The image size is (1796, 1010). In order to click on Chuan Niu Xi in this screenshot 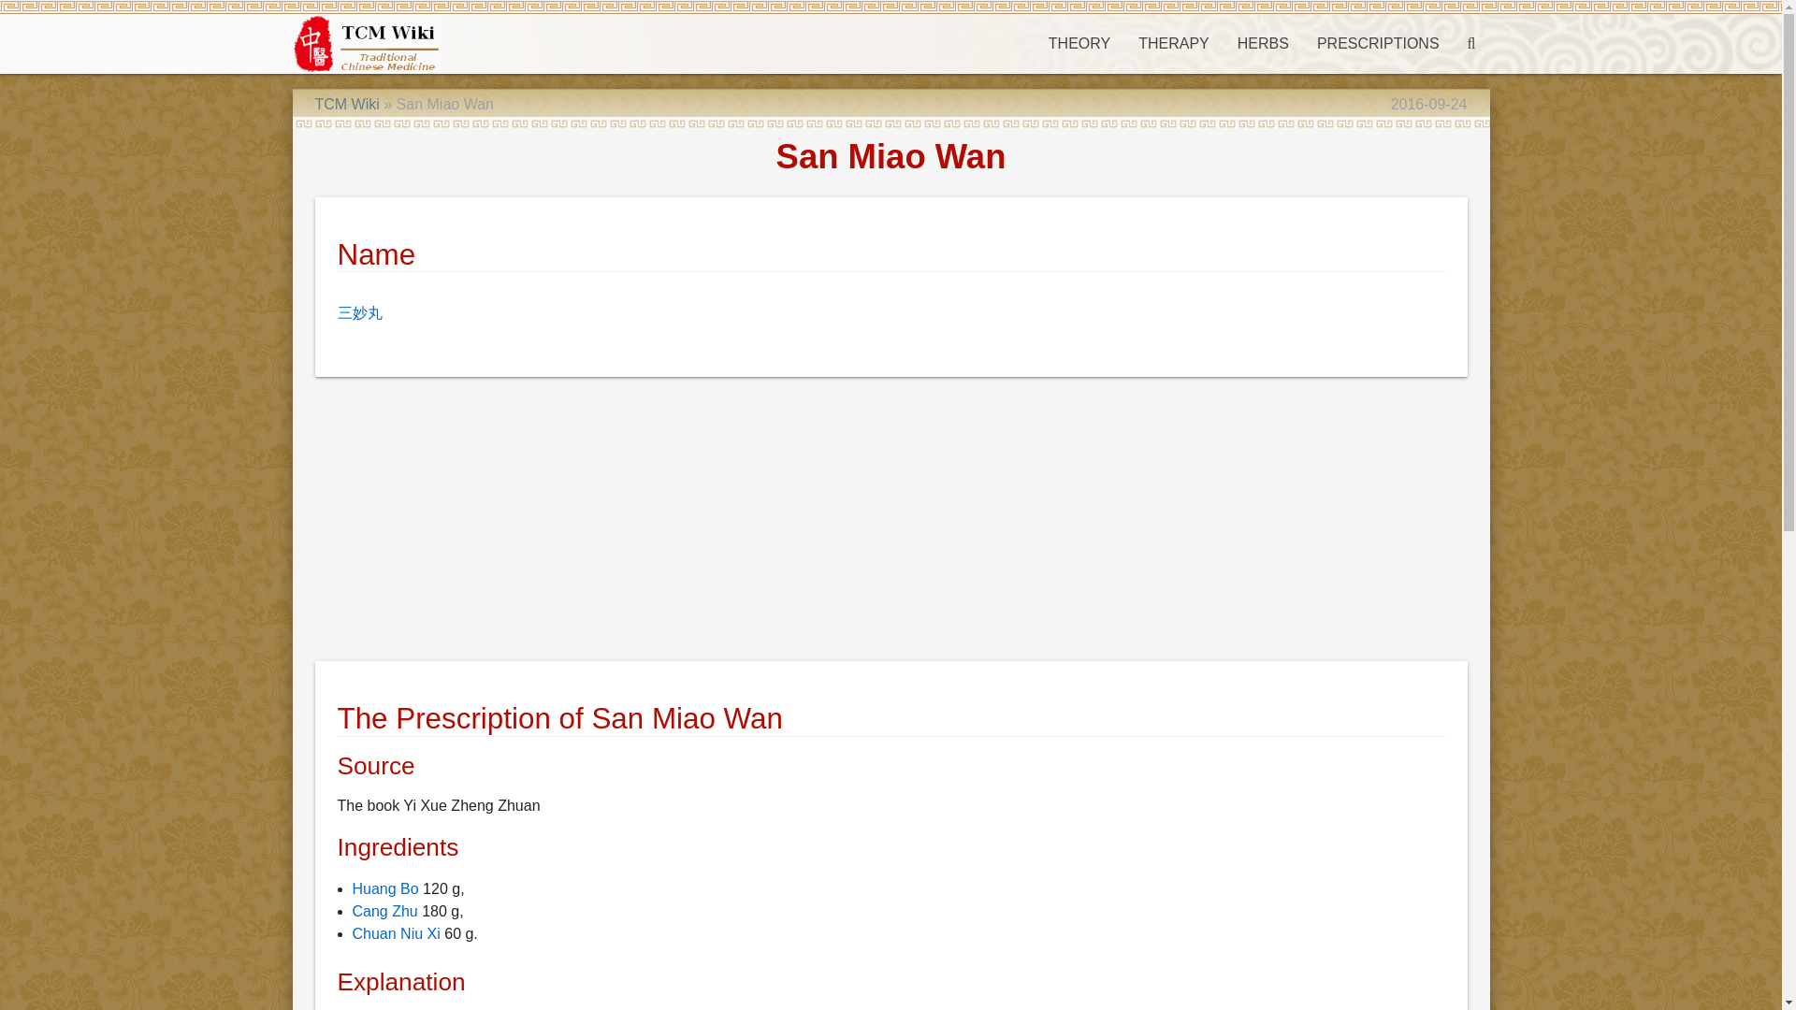, I will do `click(396, 933)`.